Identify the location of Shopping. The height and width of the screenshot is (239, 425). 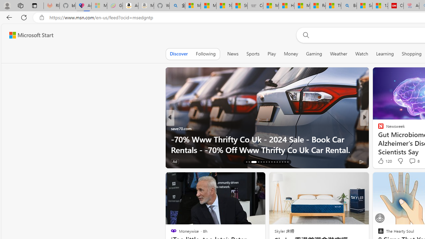
(412, 54).